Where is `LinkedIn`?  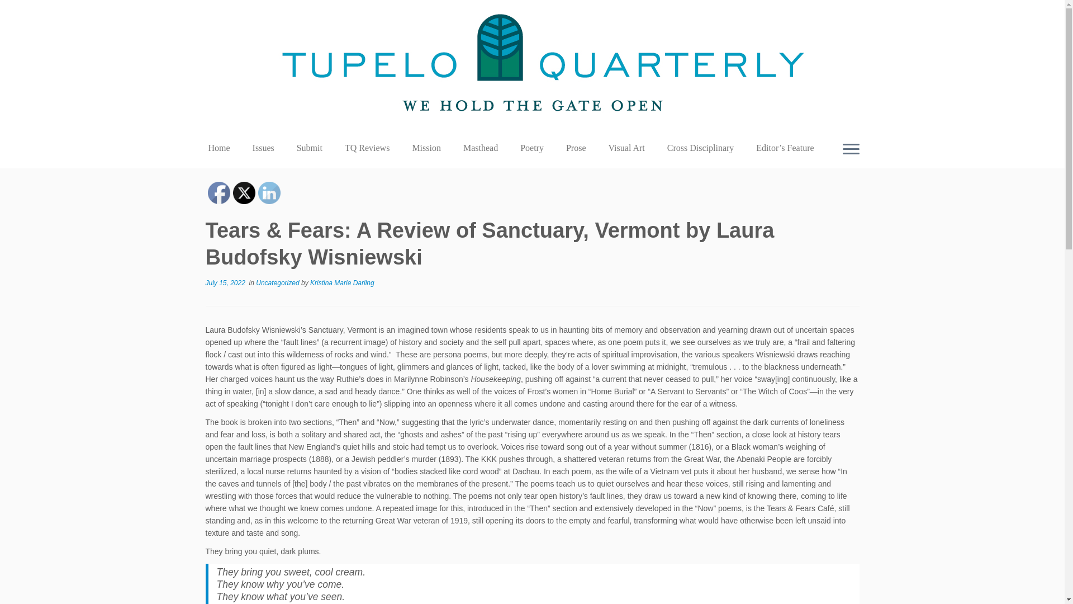
LinkedIn is located at coordinates (269, 193).